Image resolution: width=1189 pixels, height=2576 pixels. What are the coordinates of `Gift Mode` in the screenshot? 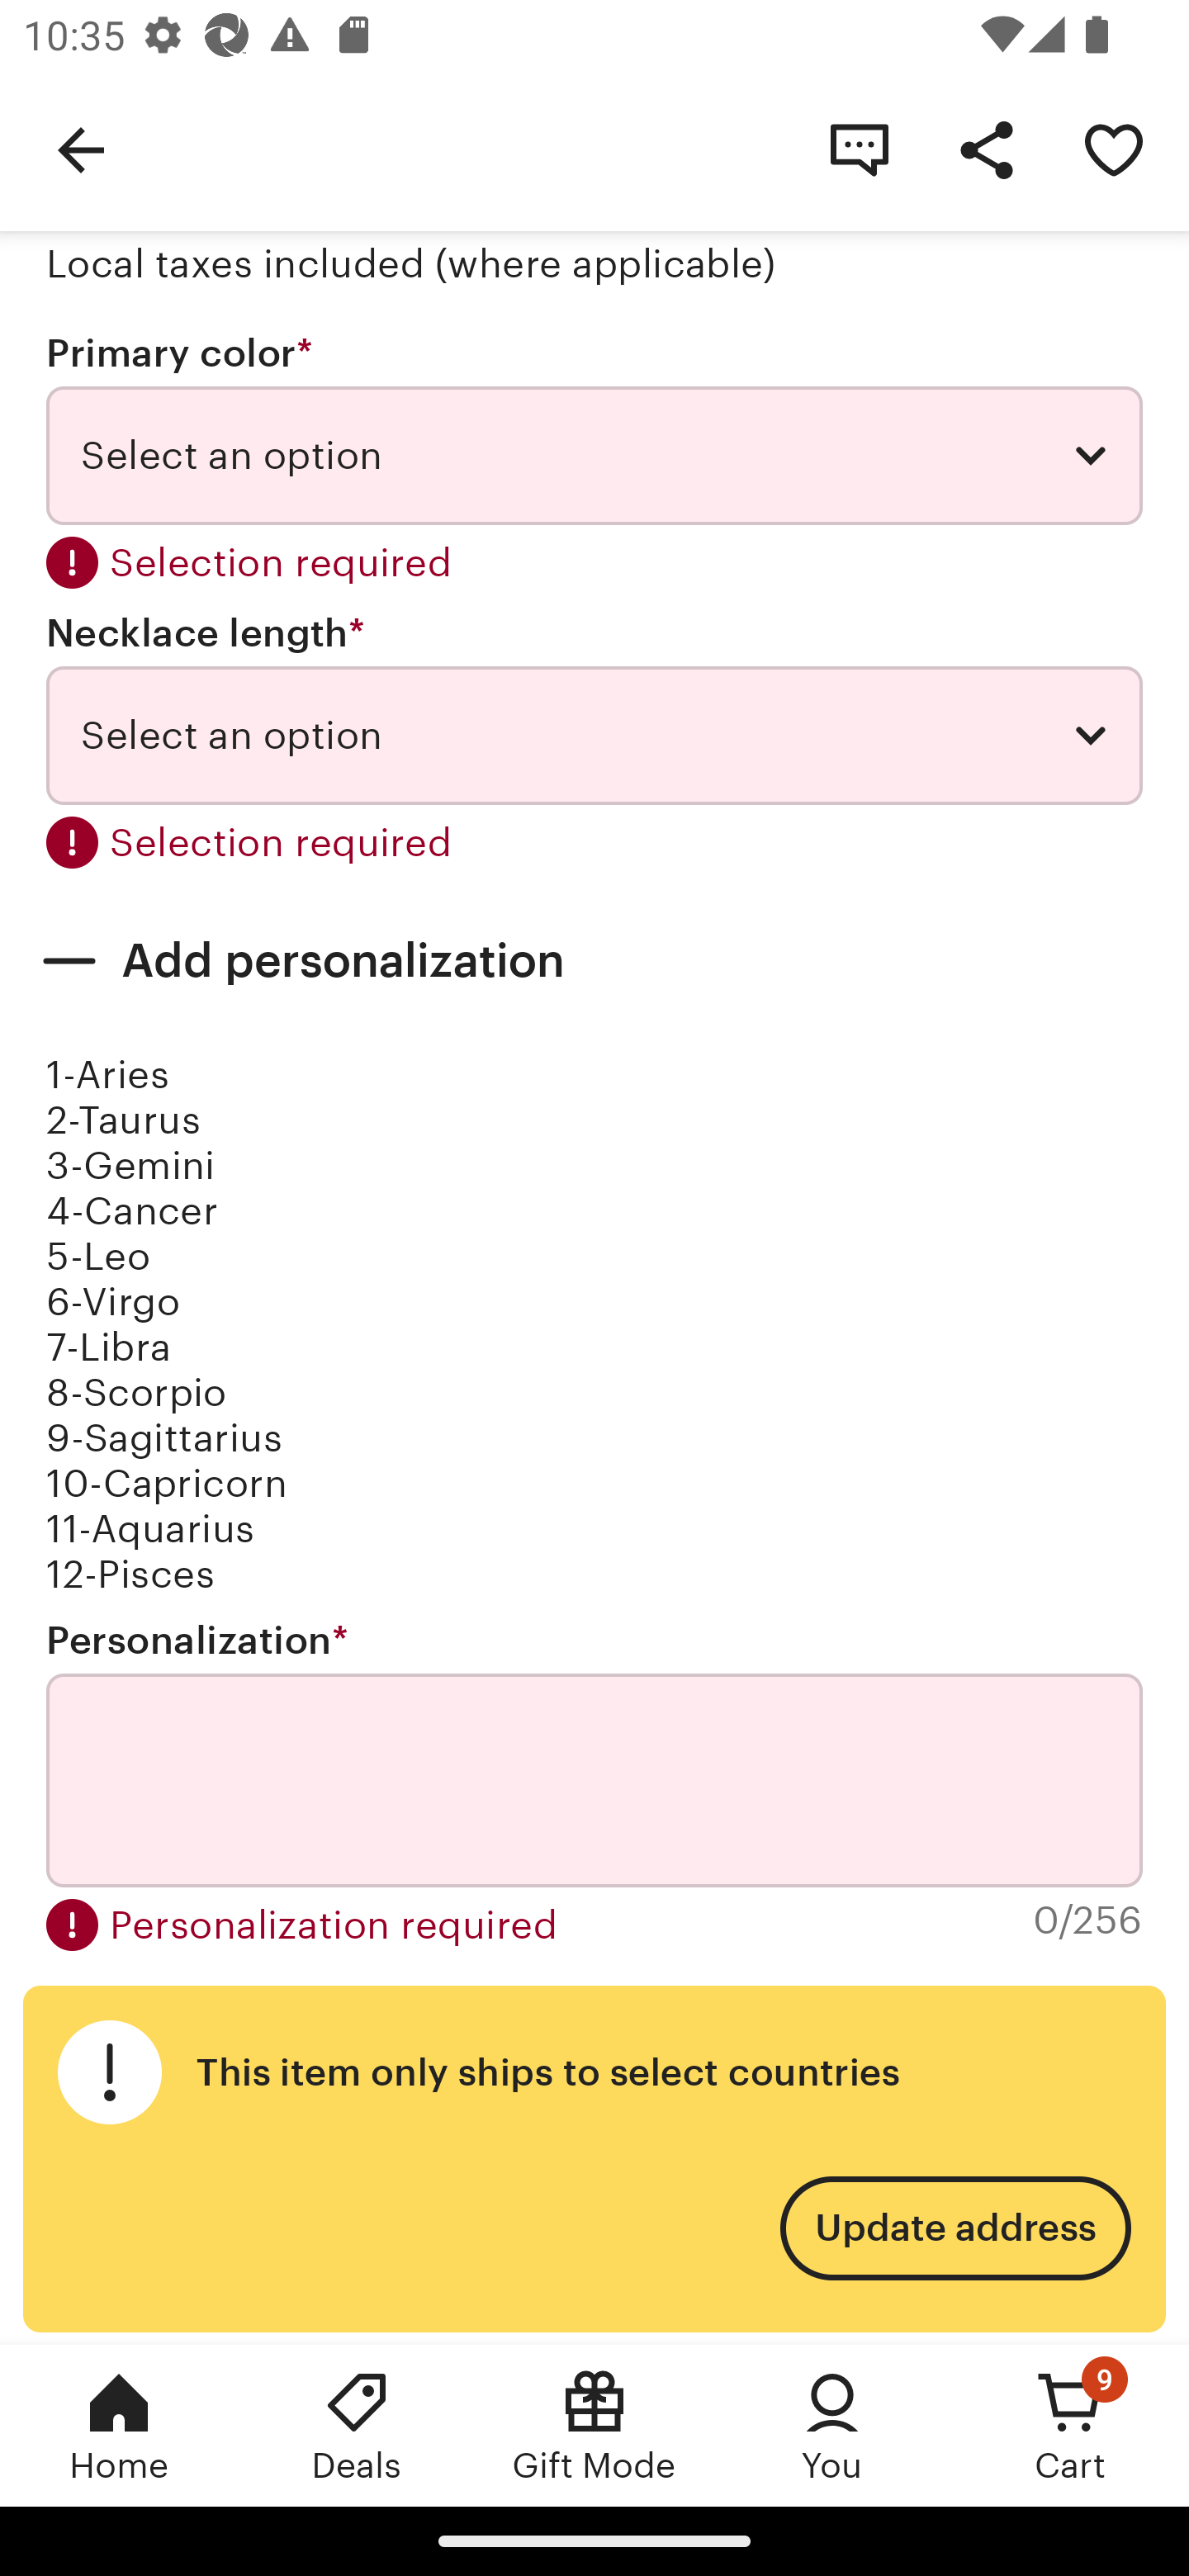 It's located at (594, 2425).